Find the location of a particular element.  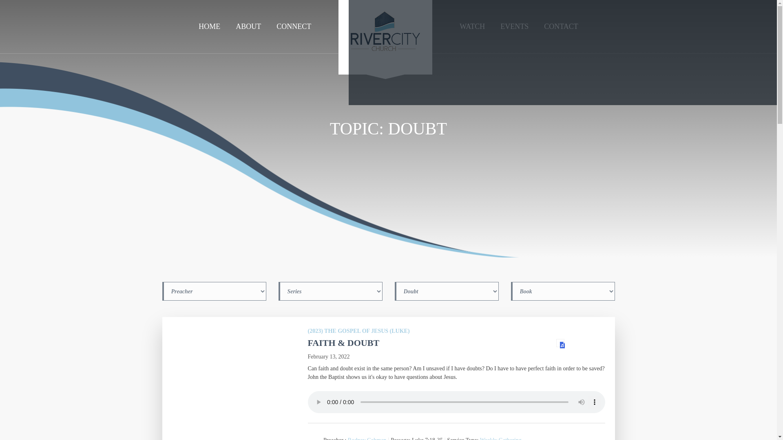

Preacher is located at coordinates (214, 291).